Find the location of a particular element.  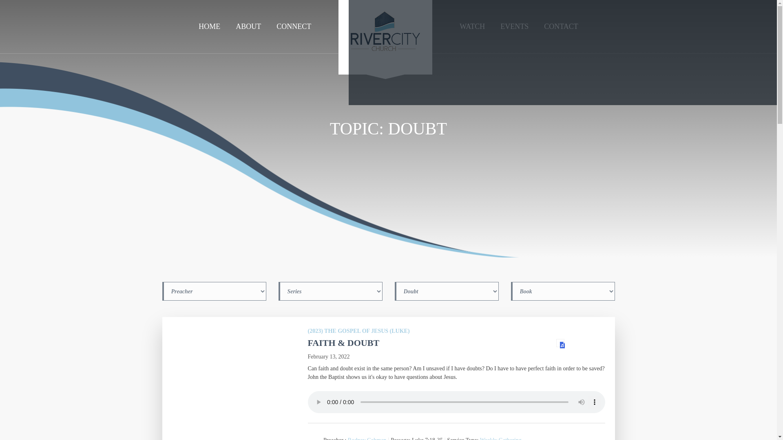

Preacher is located at coordinates (214, 291).